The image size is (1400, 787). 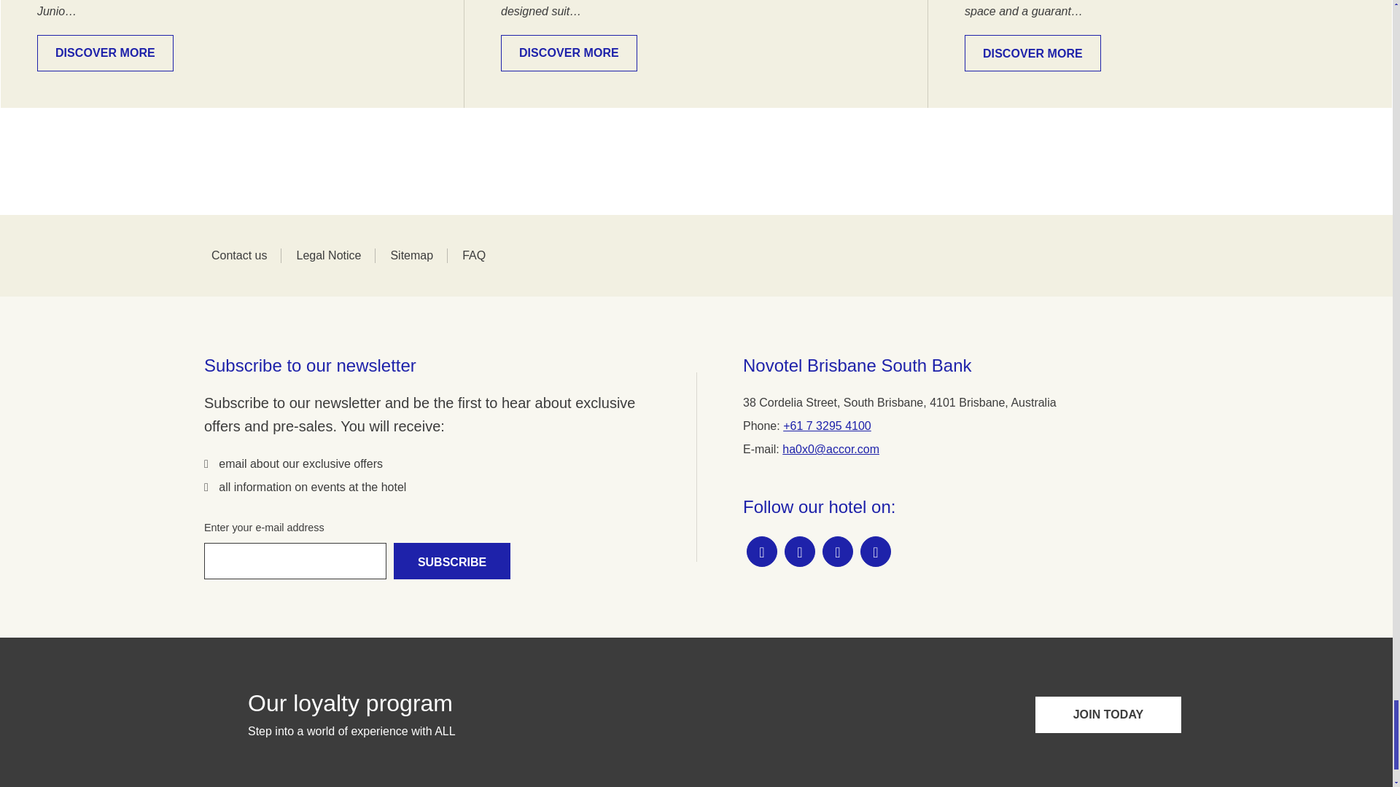 What do you see at coordinates (761, 551) in the screenshot?
I see `Open the Facebook page for this hotel in a new window` at bounding box center [761, 551].